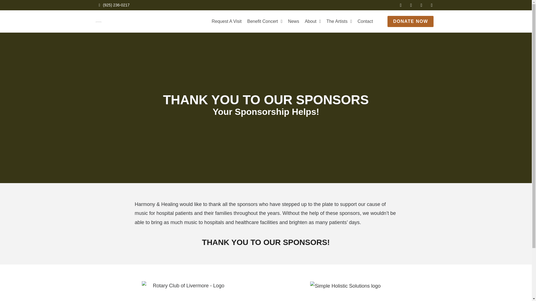 The image size is (536, 301). What do you see at coordinates (265, 21) in the screenshot?
I see `Benefit Concert` at bounding box center [265, 21].